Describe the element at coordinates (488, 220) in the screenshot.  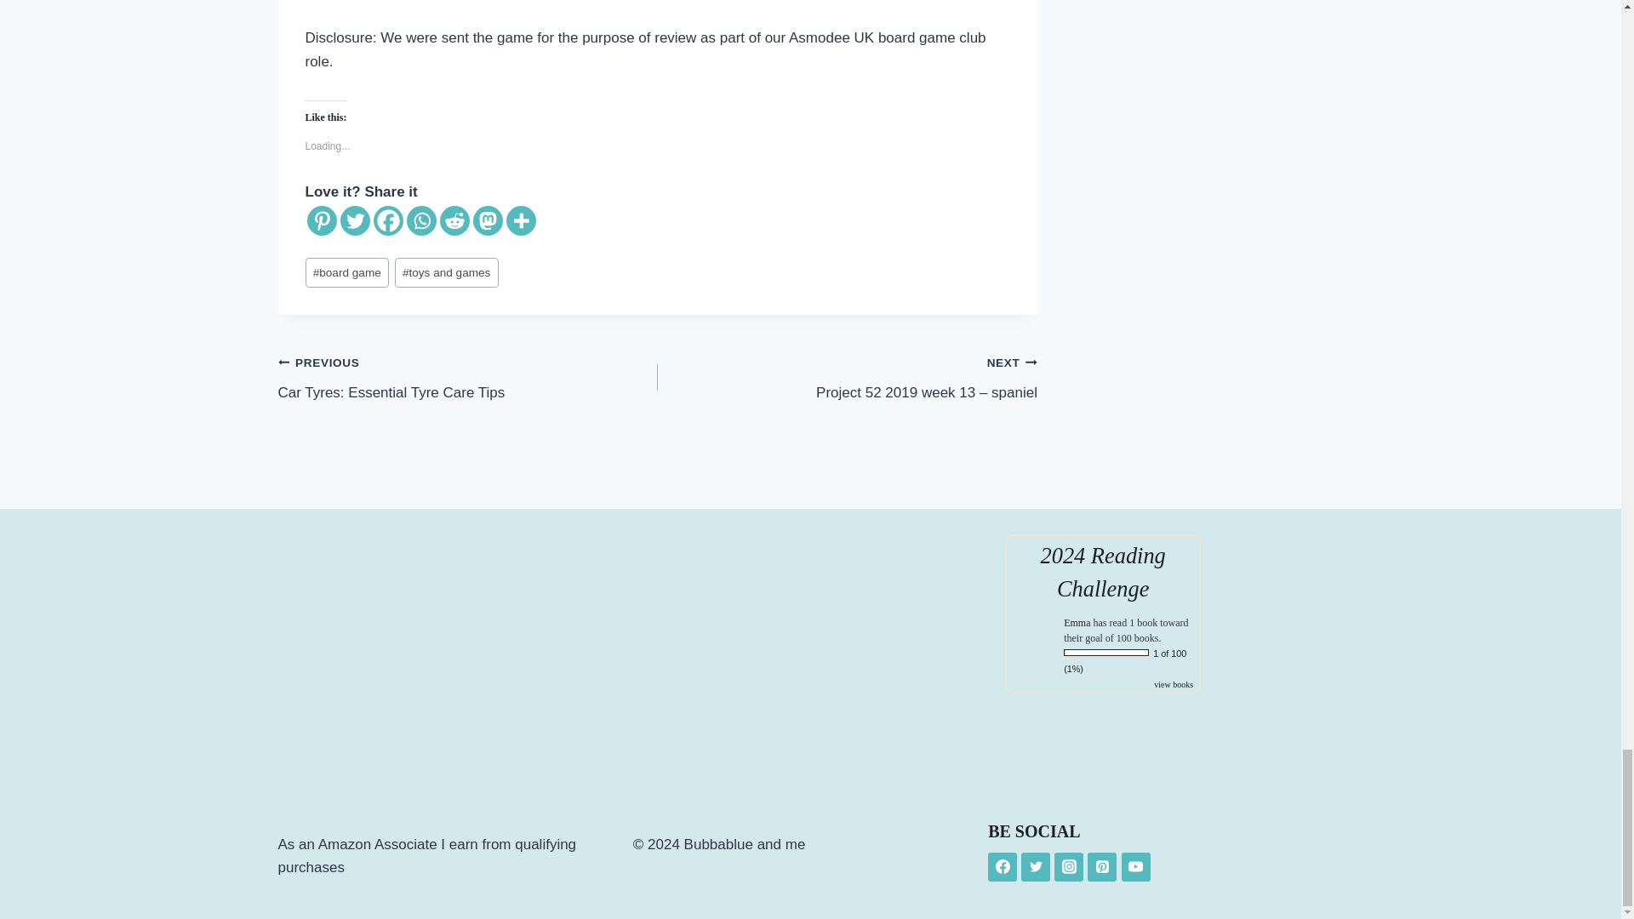
I see `Mastodon` at that location.